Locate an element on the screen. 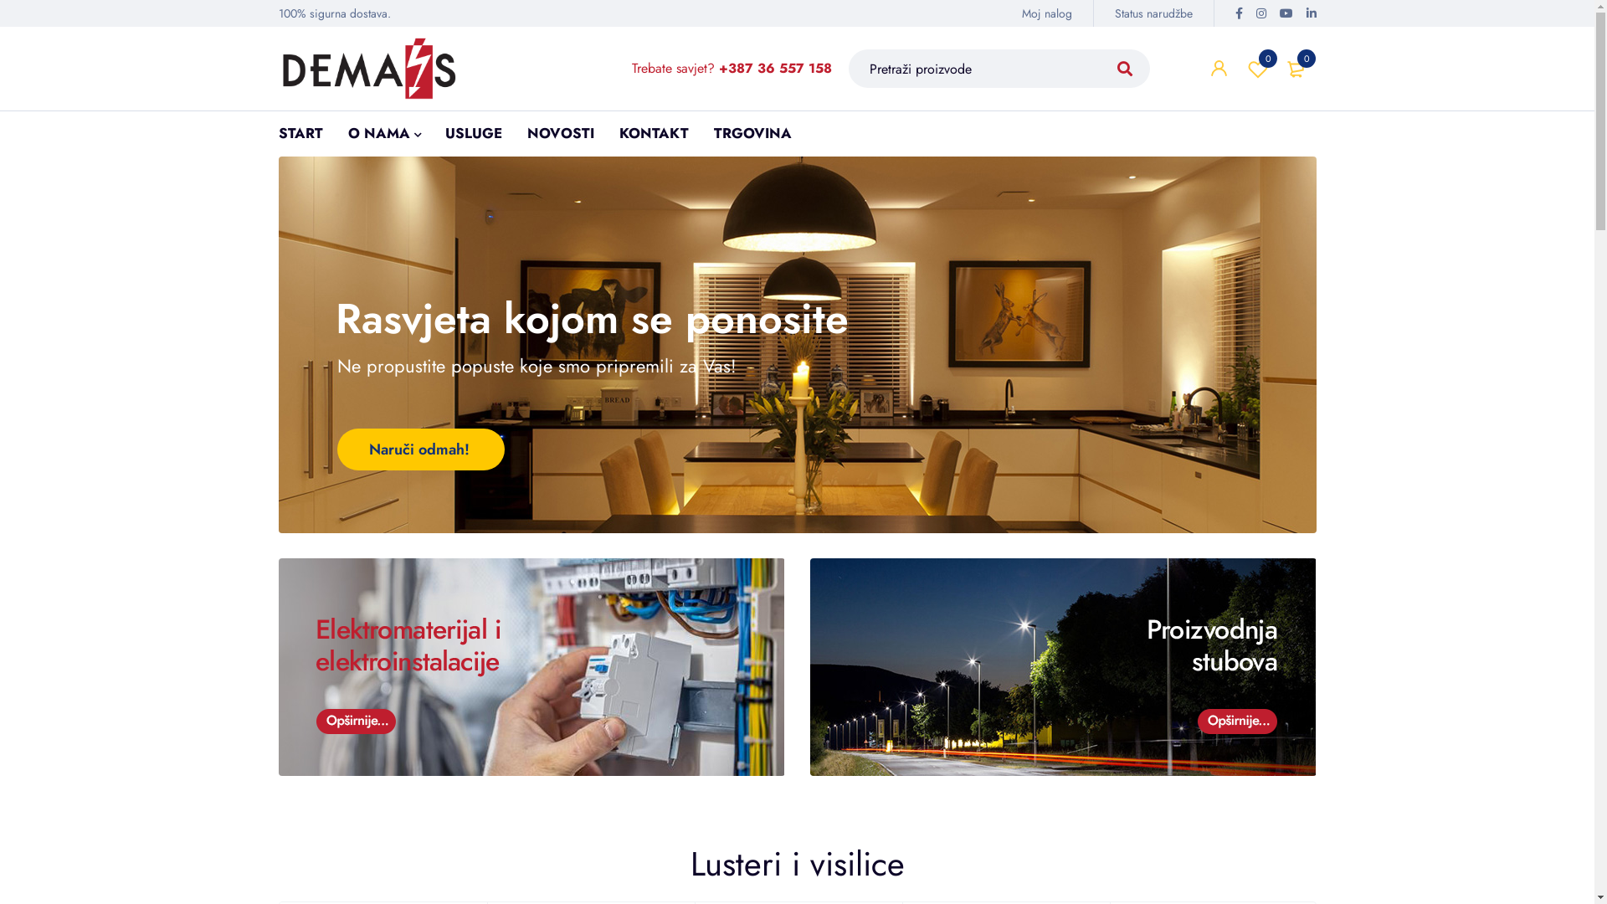  Elektroinstalacije is located at coordinates (531, 667).